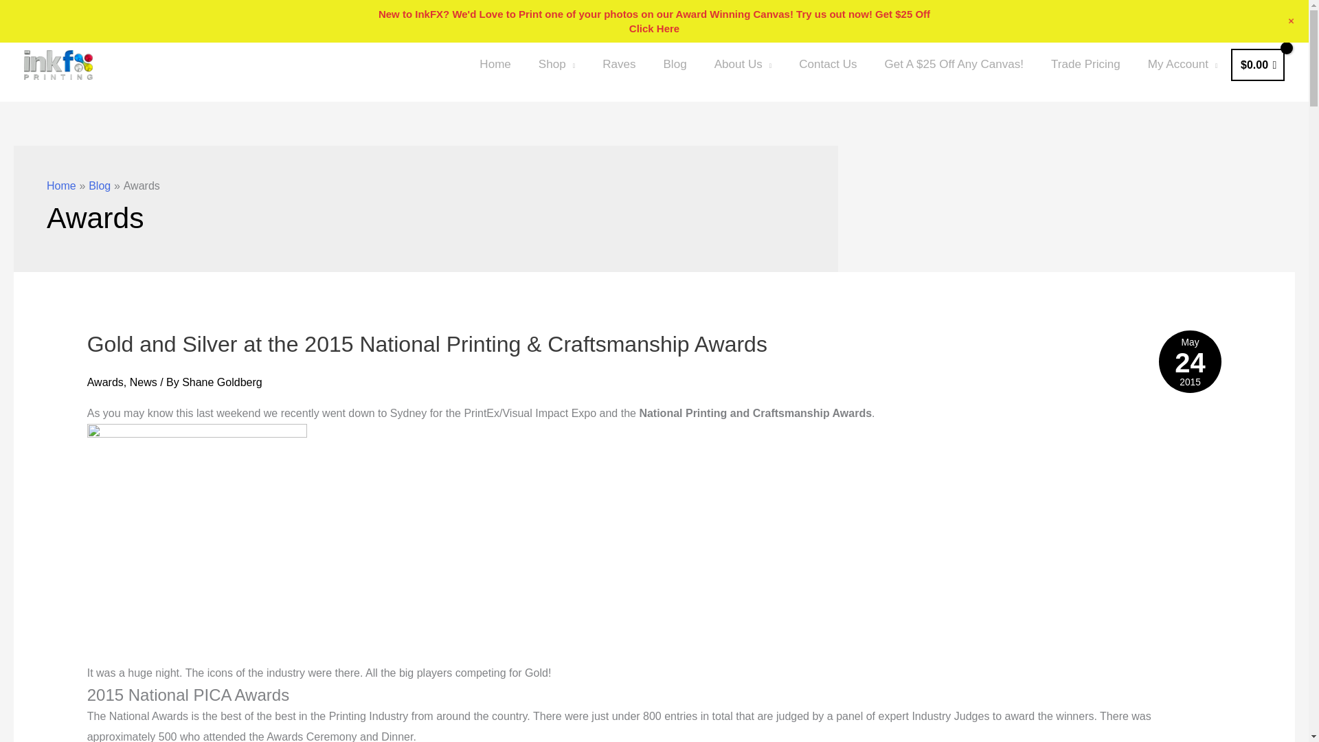  What do you see at coordinates (495, 65) in the screenshot?
I see `Home` at bounding box center [495, 65].